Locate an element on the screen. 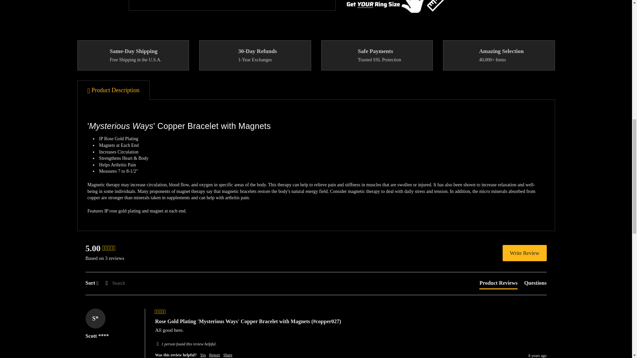 The height and width of the screenshot is (358, 637). 5.00 Stars is located at coordinates (108, 249).